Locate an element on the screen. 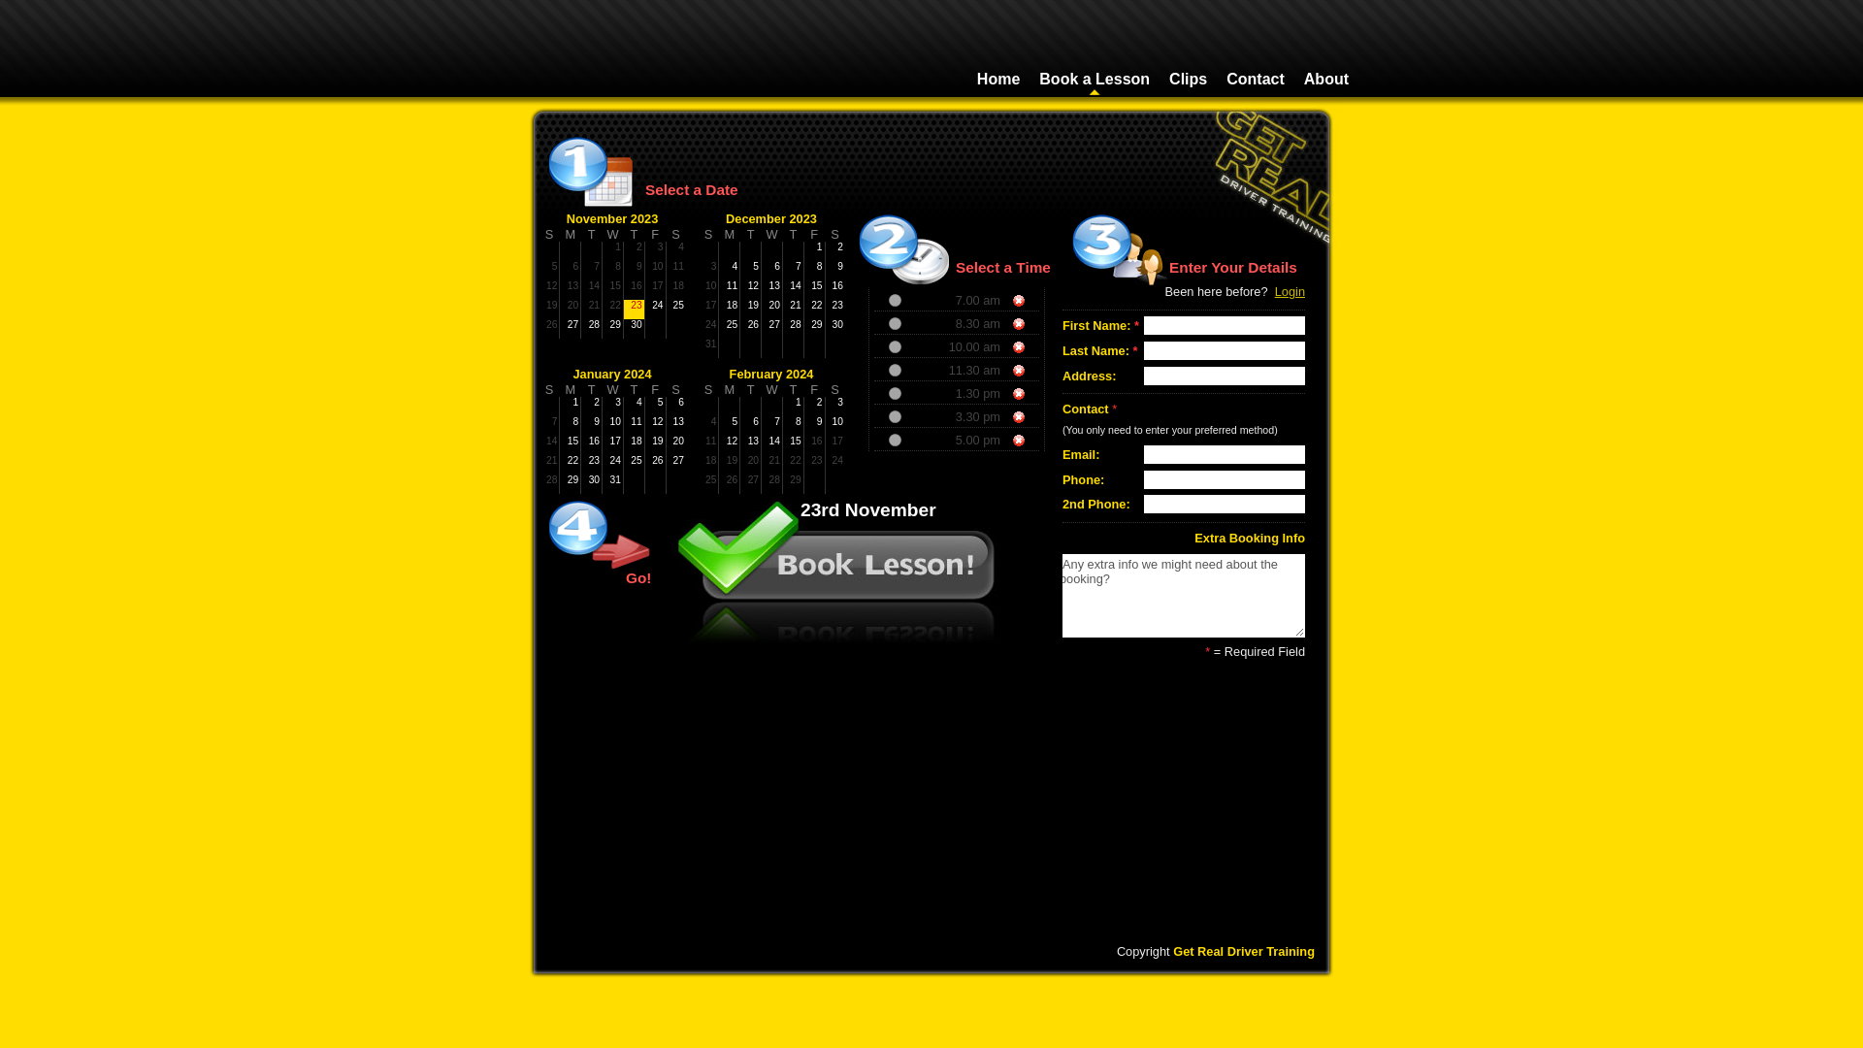 The width and height of the screenshot is (1863, 1048). 3 is located at coordinates (835, 407).